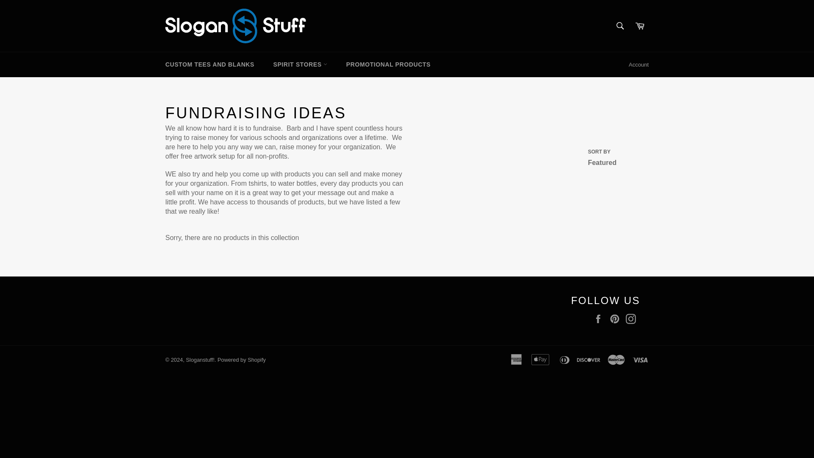 This screenshot has width=814, height=458. I want to click on Powered by Shopify, so click(242, 360).